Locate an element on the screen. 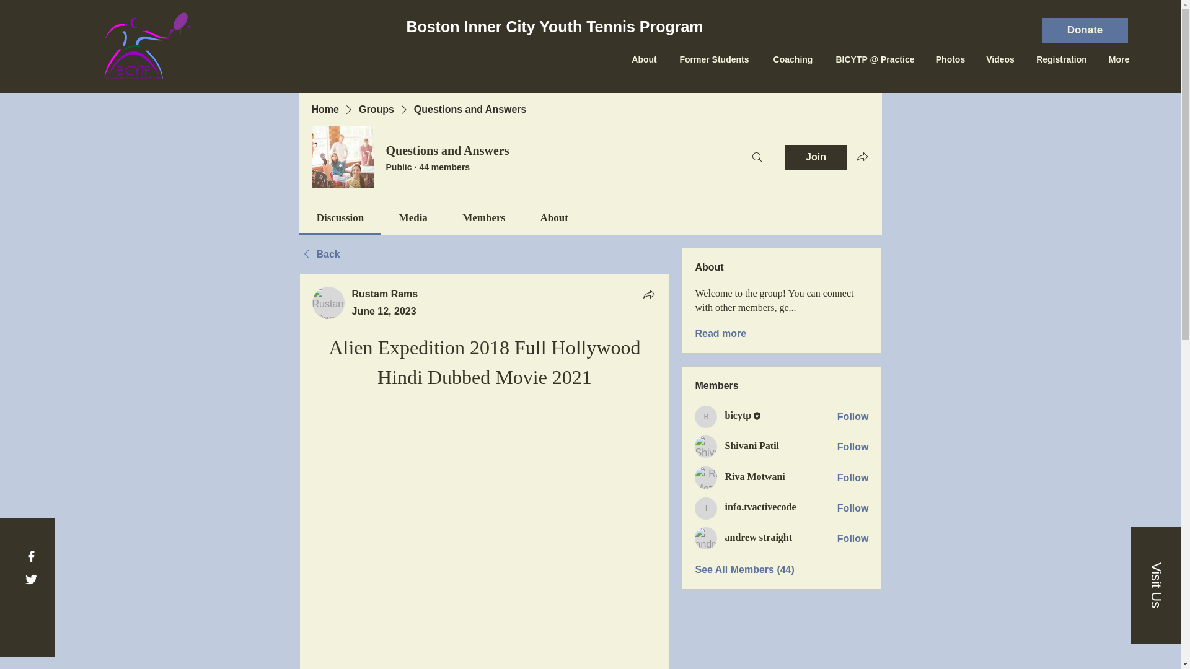 The height and width of the screenshot is (669, 1190). Coaching is located at coordinates (793, 59).